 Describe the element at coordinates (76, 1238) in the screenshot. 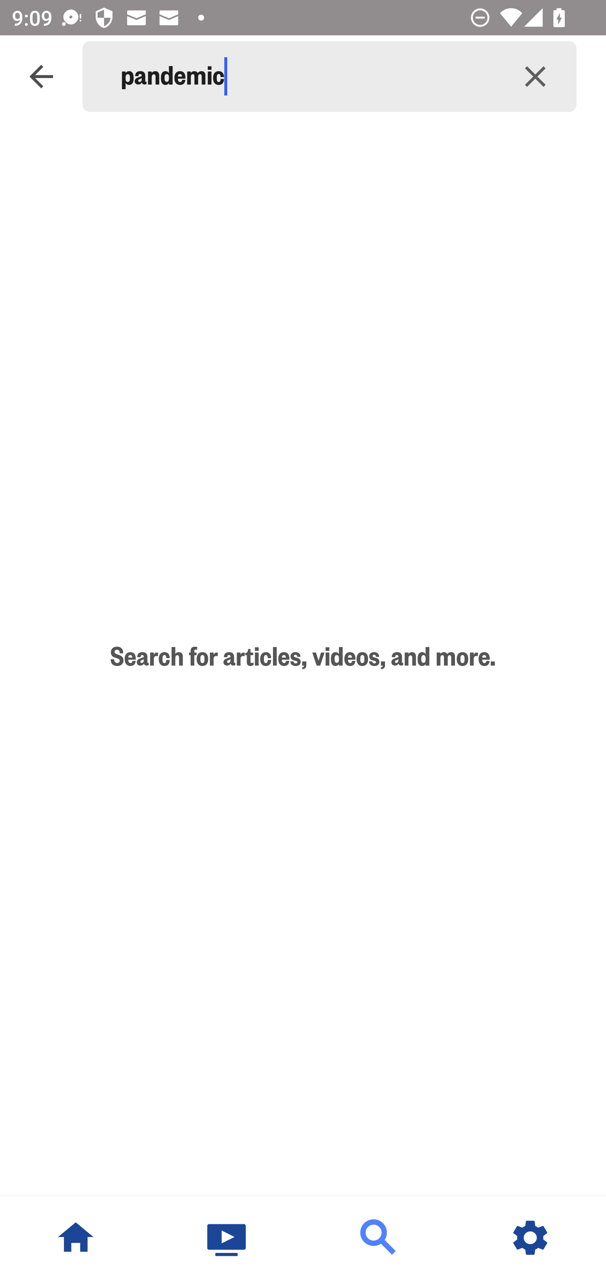

I see `NBC News Home` at that location.